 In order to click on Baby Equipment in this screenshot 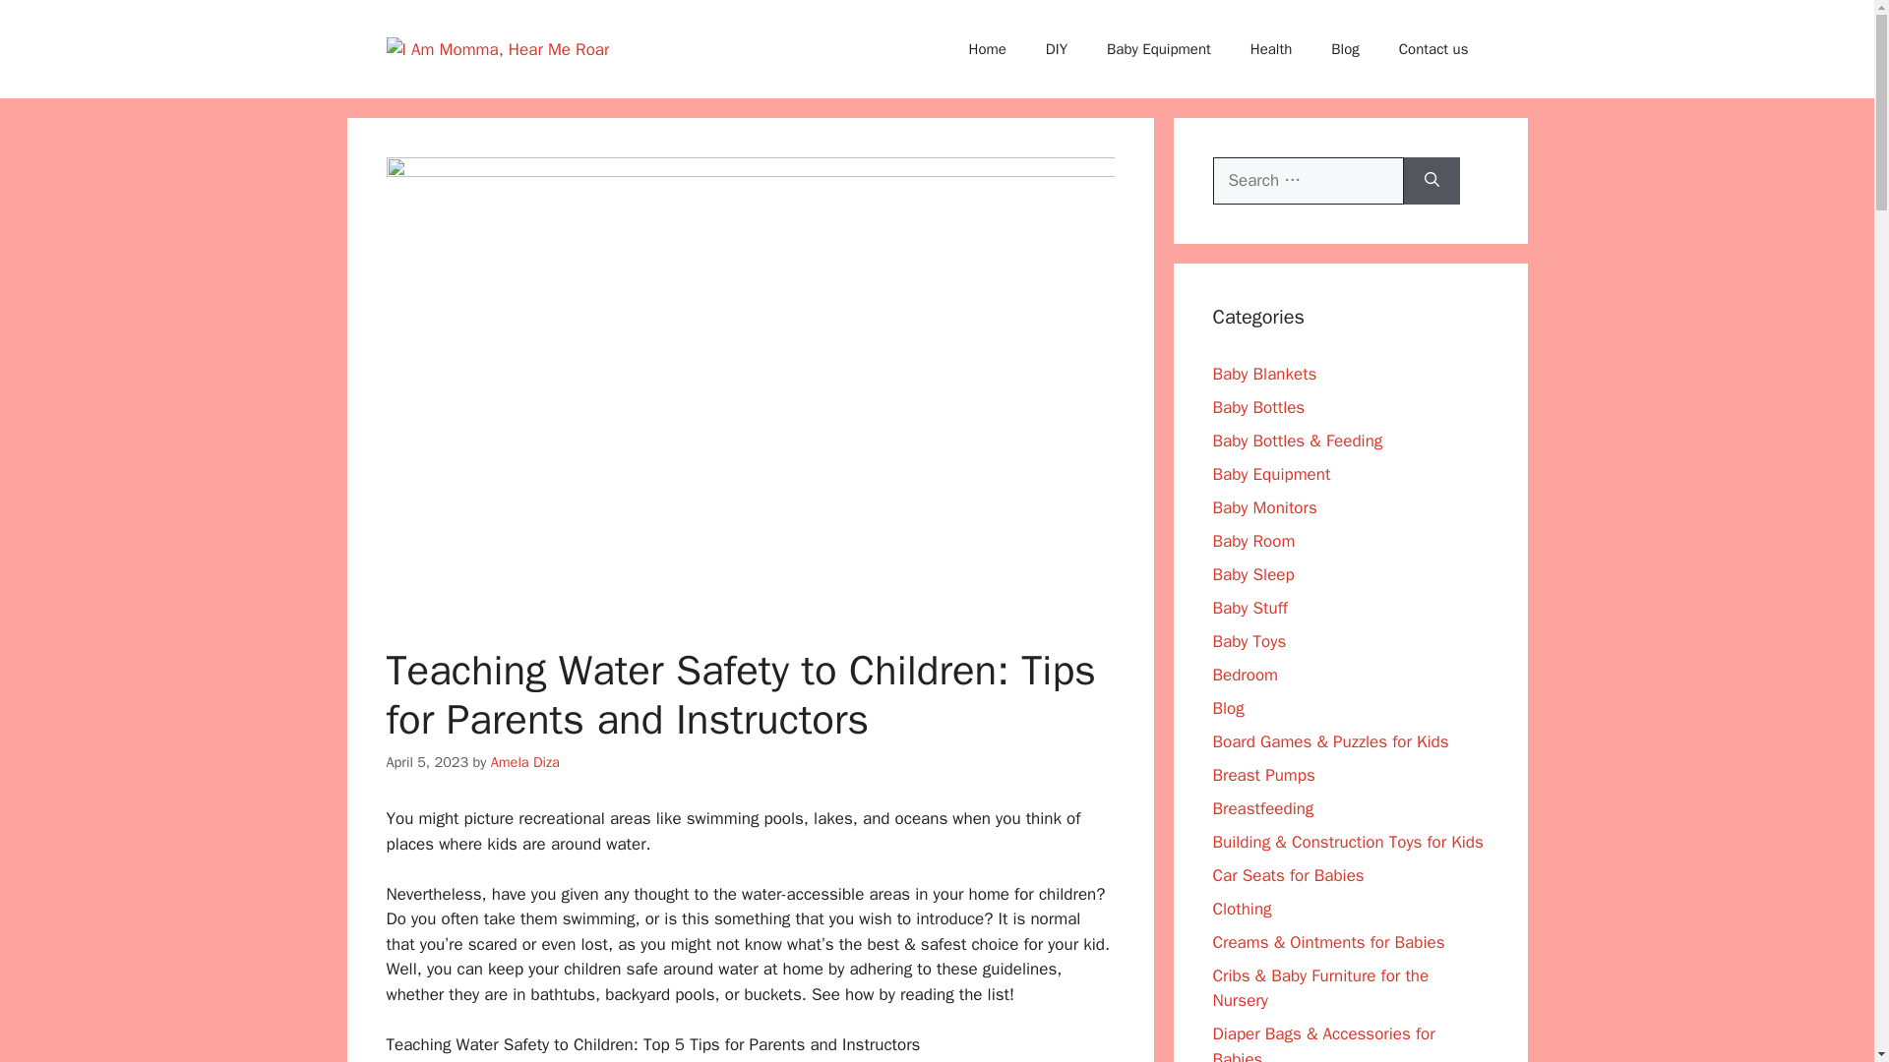, I will do `click(1159, 49)`.